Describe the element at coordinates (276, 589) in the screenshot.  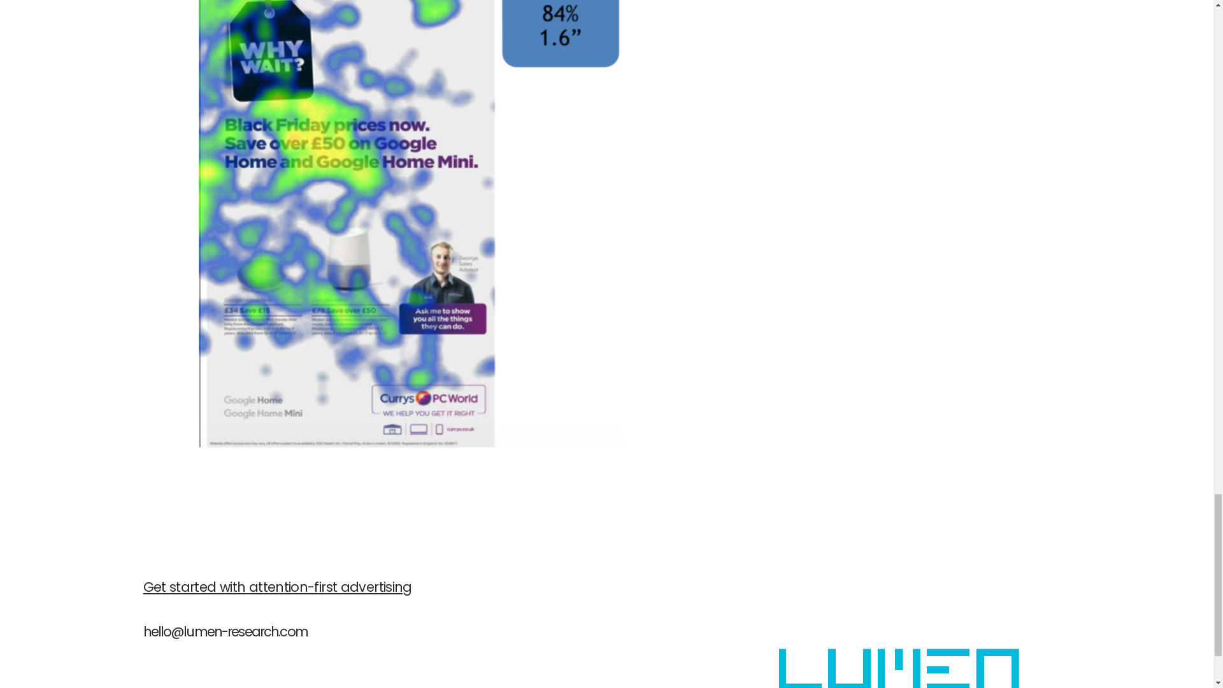
I see `Get started with attention-first advertising` at that location.